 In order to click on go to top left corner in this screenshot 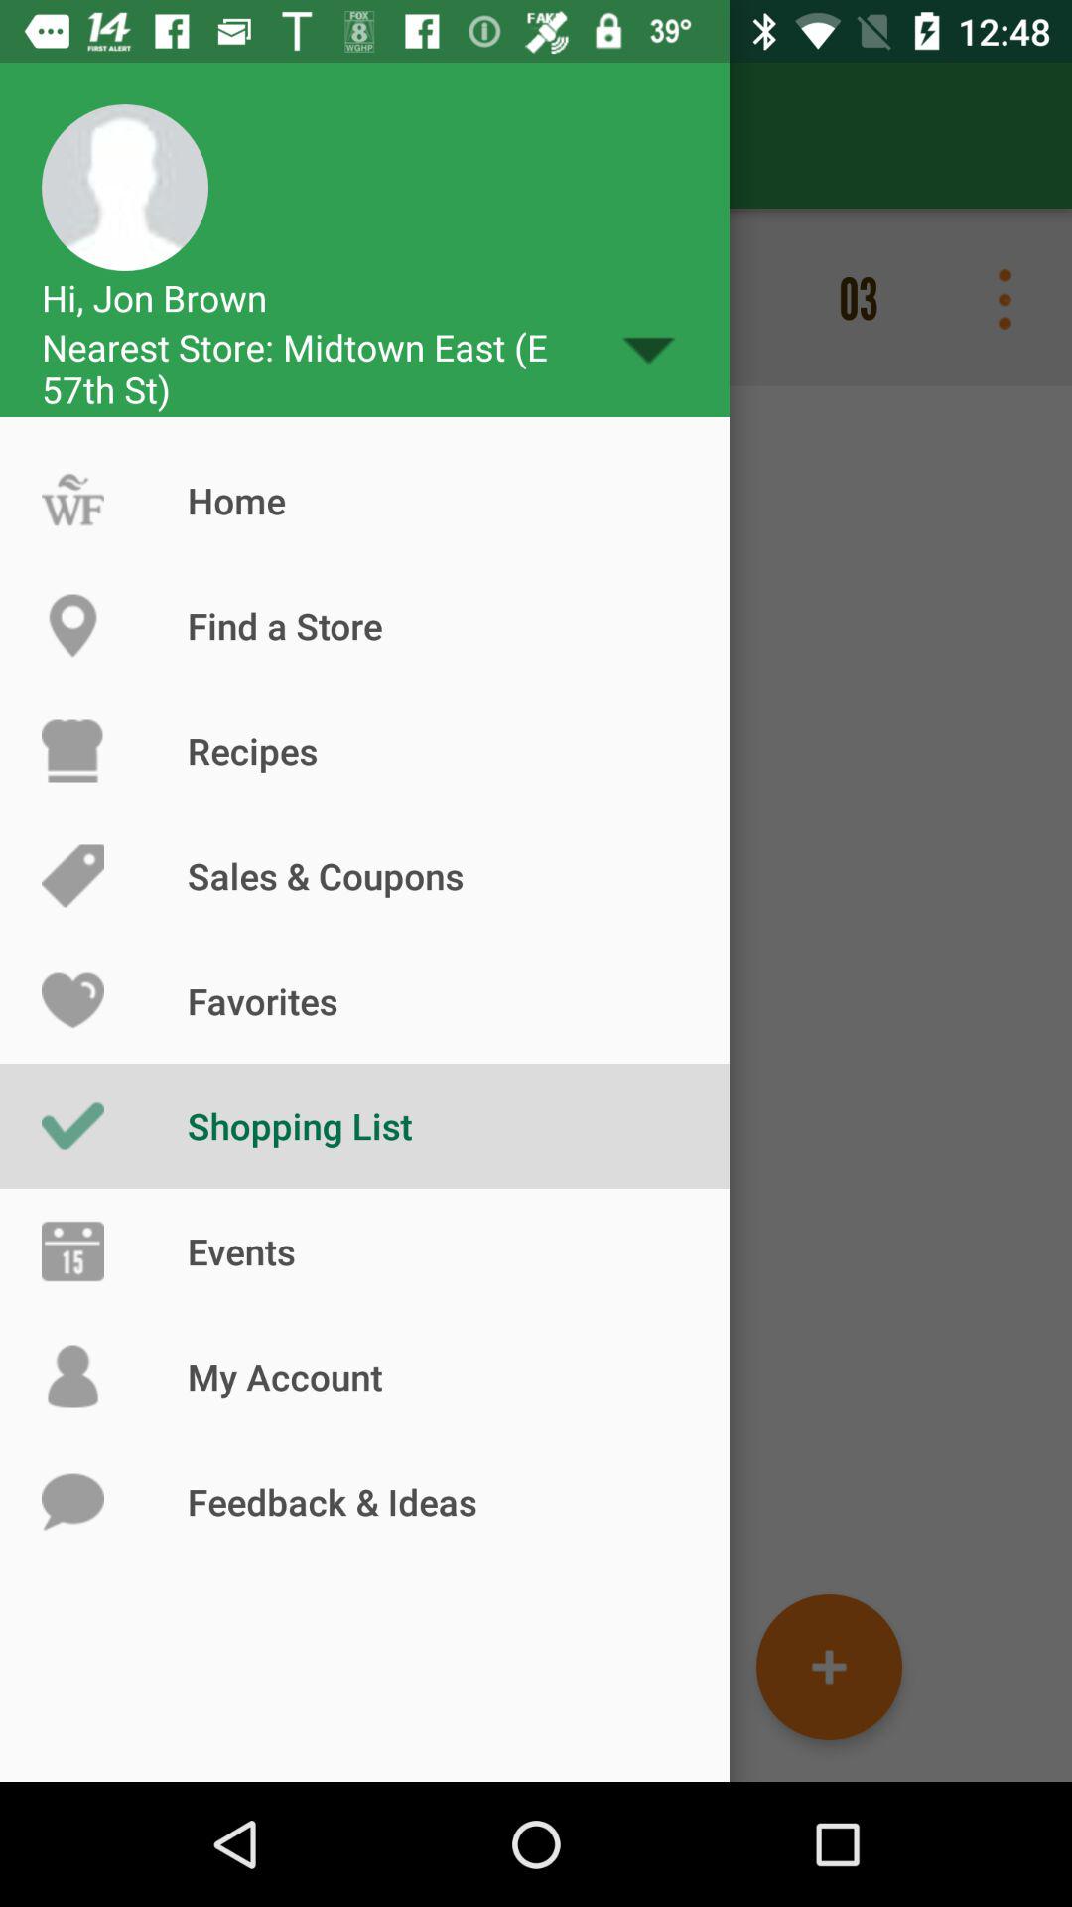, I will do `click(125, 187)`.